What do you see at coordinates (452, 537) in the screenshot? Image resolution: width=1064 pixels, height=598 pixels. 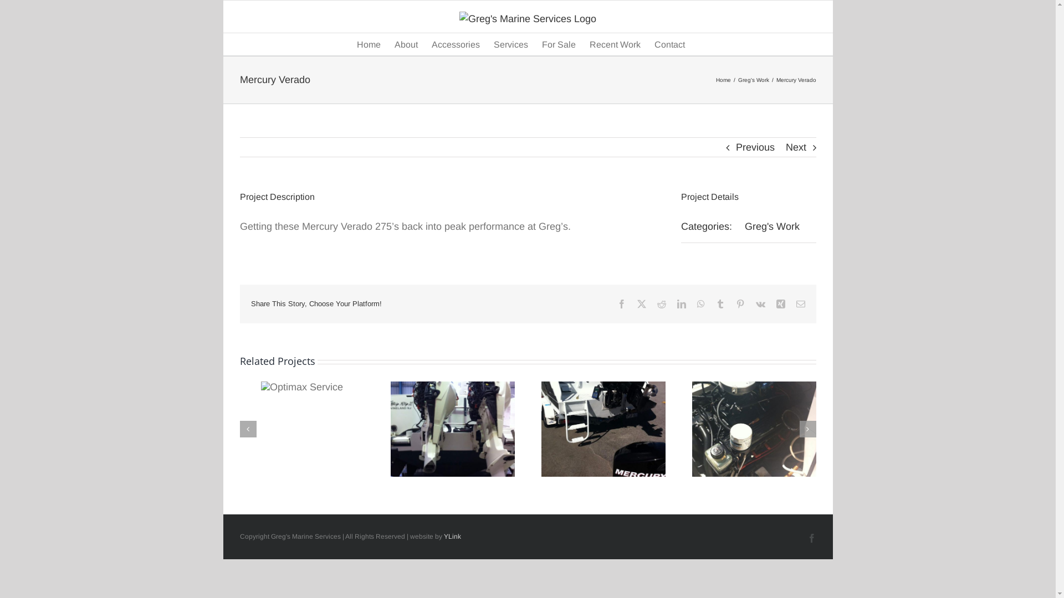 I see `YLink` at bounding box center [452, 537].